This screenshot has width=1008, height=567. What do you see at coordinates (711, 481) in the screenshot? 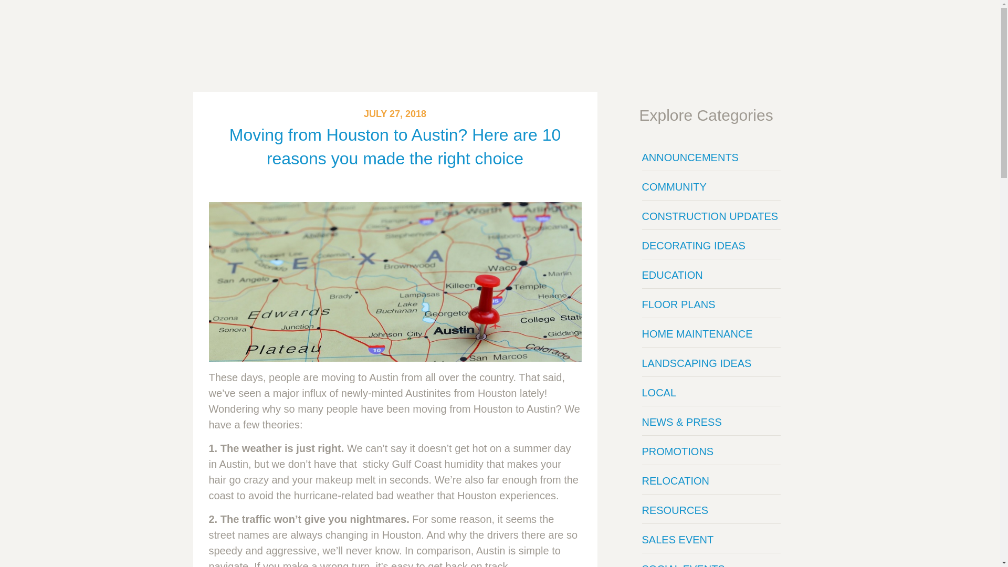
I see `RELOCATION` at bounding box center [711, 481].